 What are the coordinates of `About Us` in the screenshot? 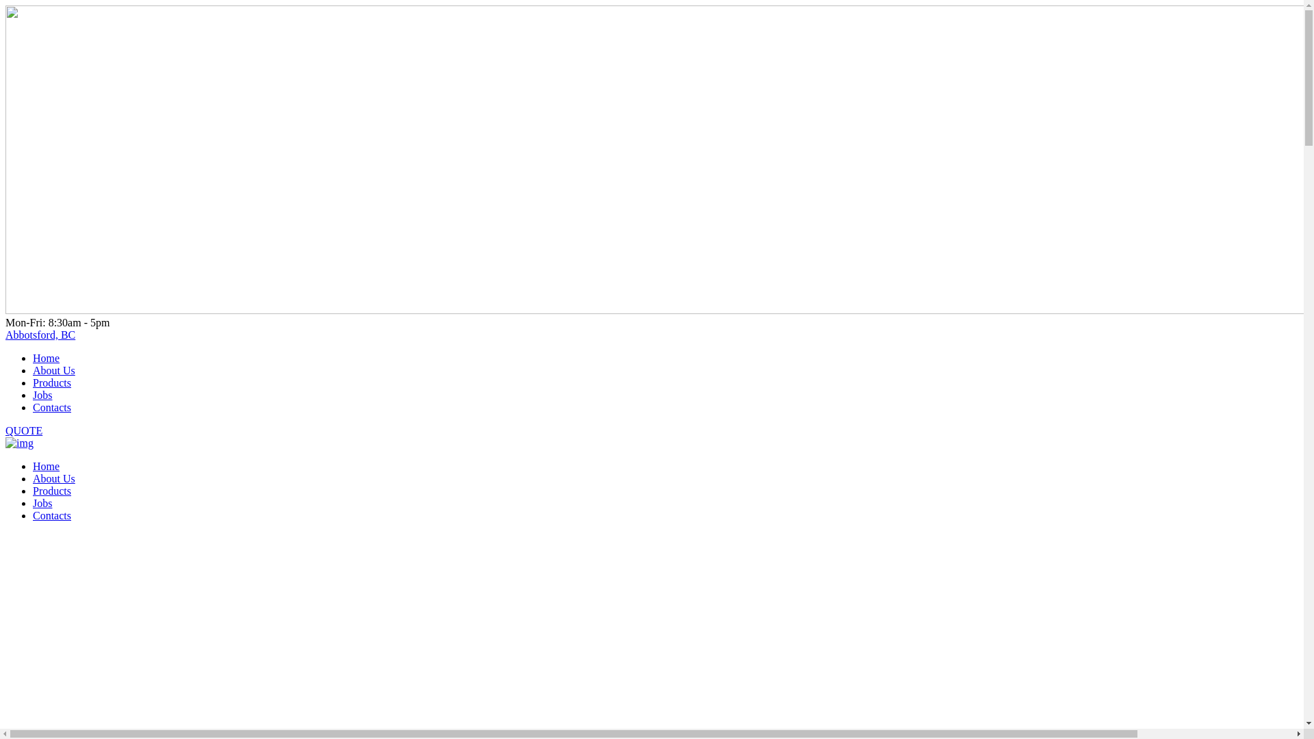 It's located at (54, 371).